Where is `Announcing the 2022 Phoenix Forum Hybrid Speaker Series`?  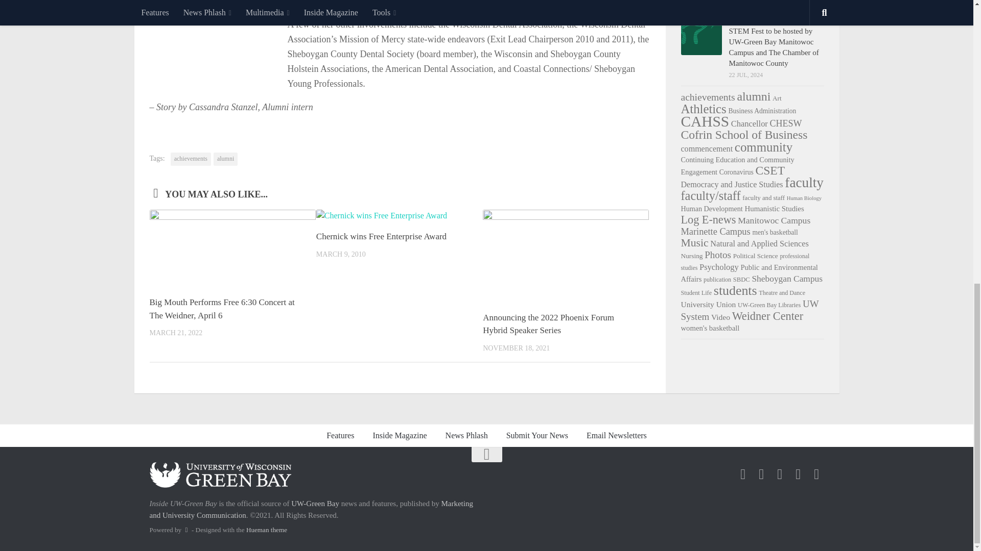
Announcing the 2022 Phoenix Forum Hybrid Speaker Series is located at coordinates (548, 324).